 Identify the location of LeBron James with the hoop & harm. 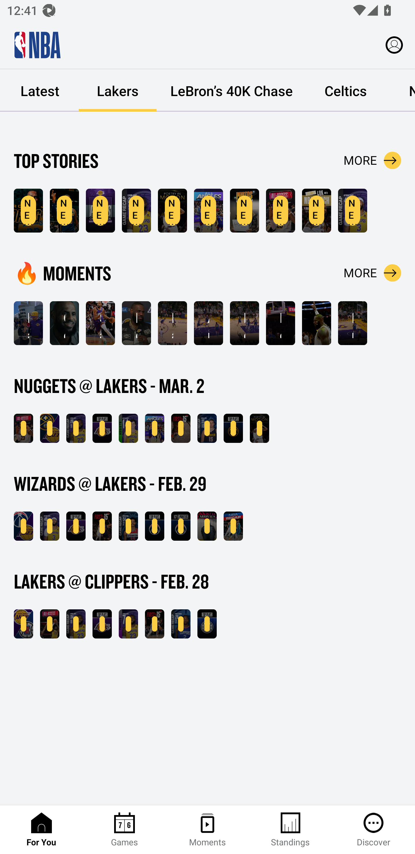
(280, 323).